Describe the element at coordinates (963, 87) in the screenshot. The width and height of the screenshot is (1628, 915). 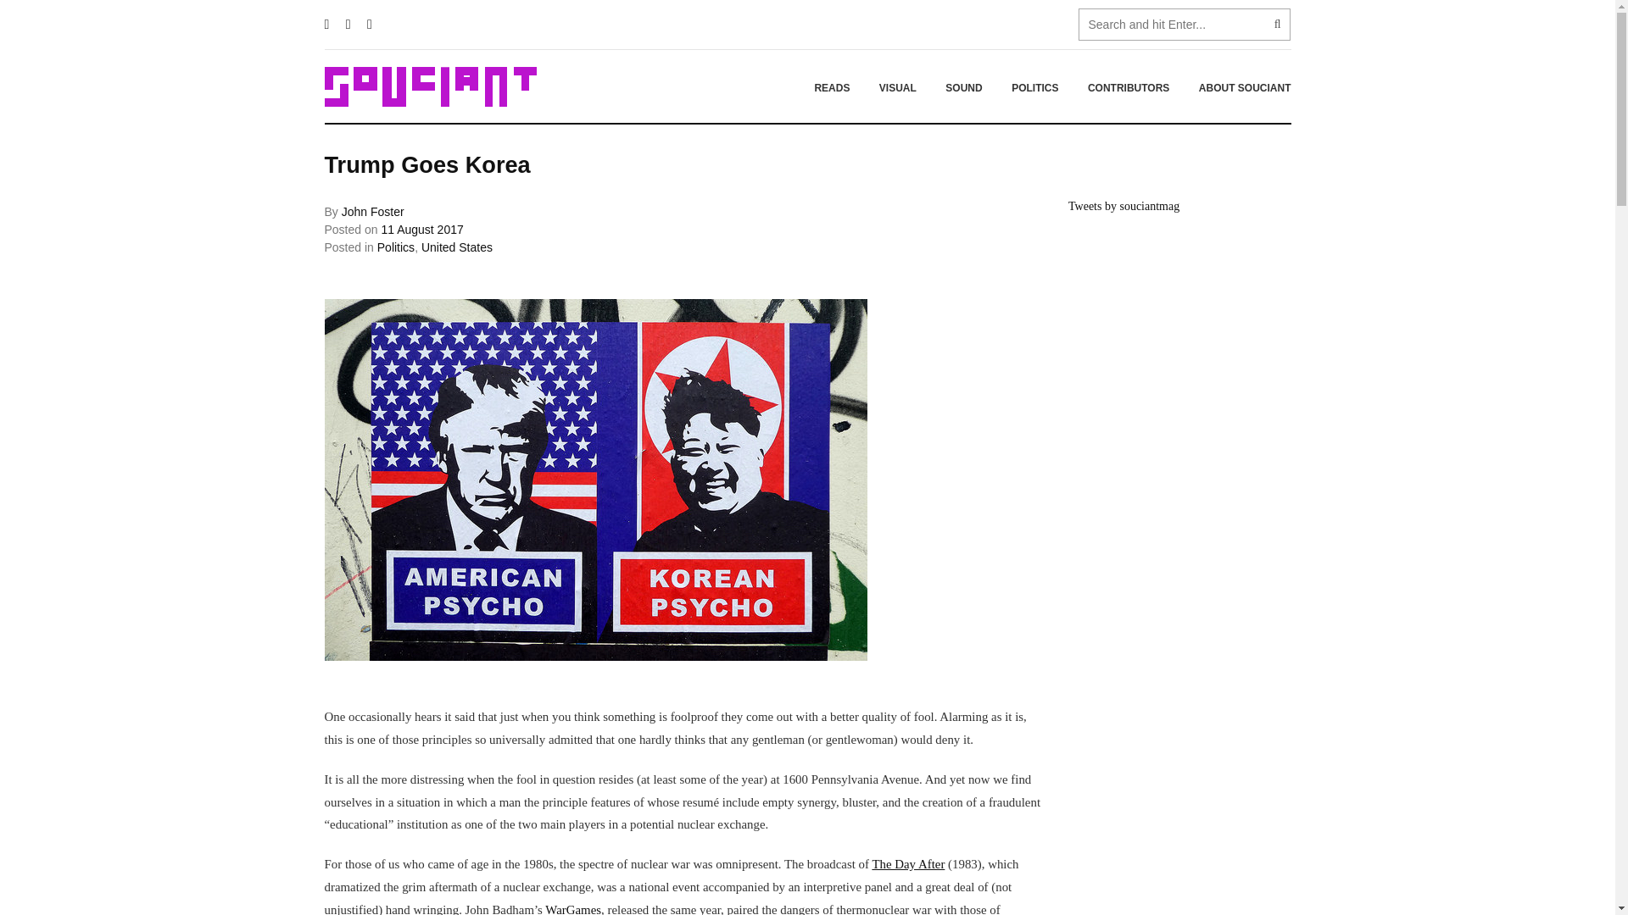
I see `SOUND` at that location.